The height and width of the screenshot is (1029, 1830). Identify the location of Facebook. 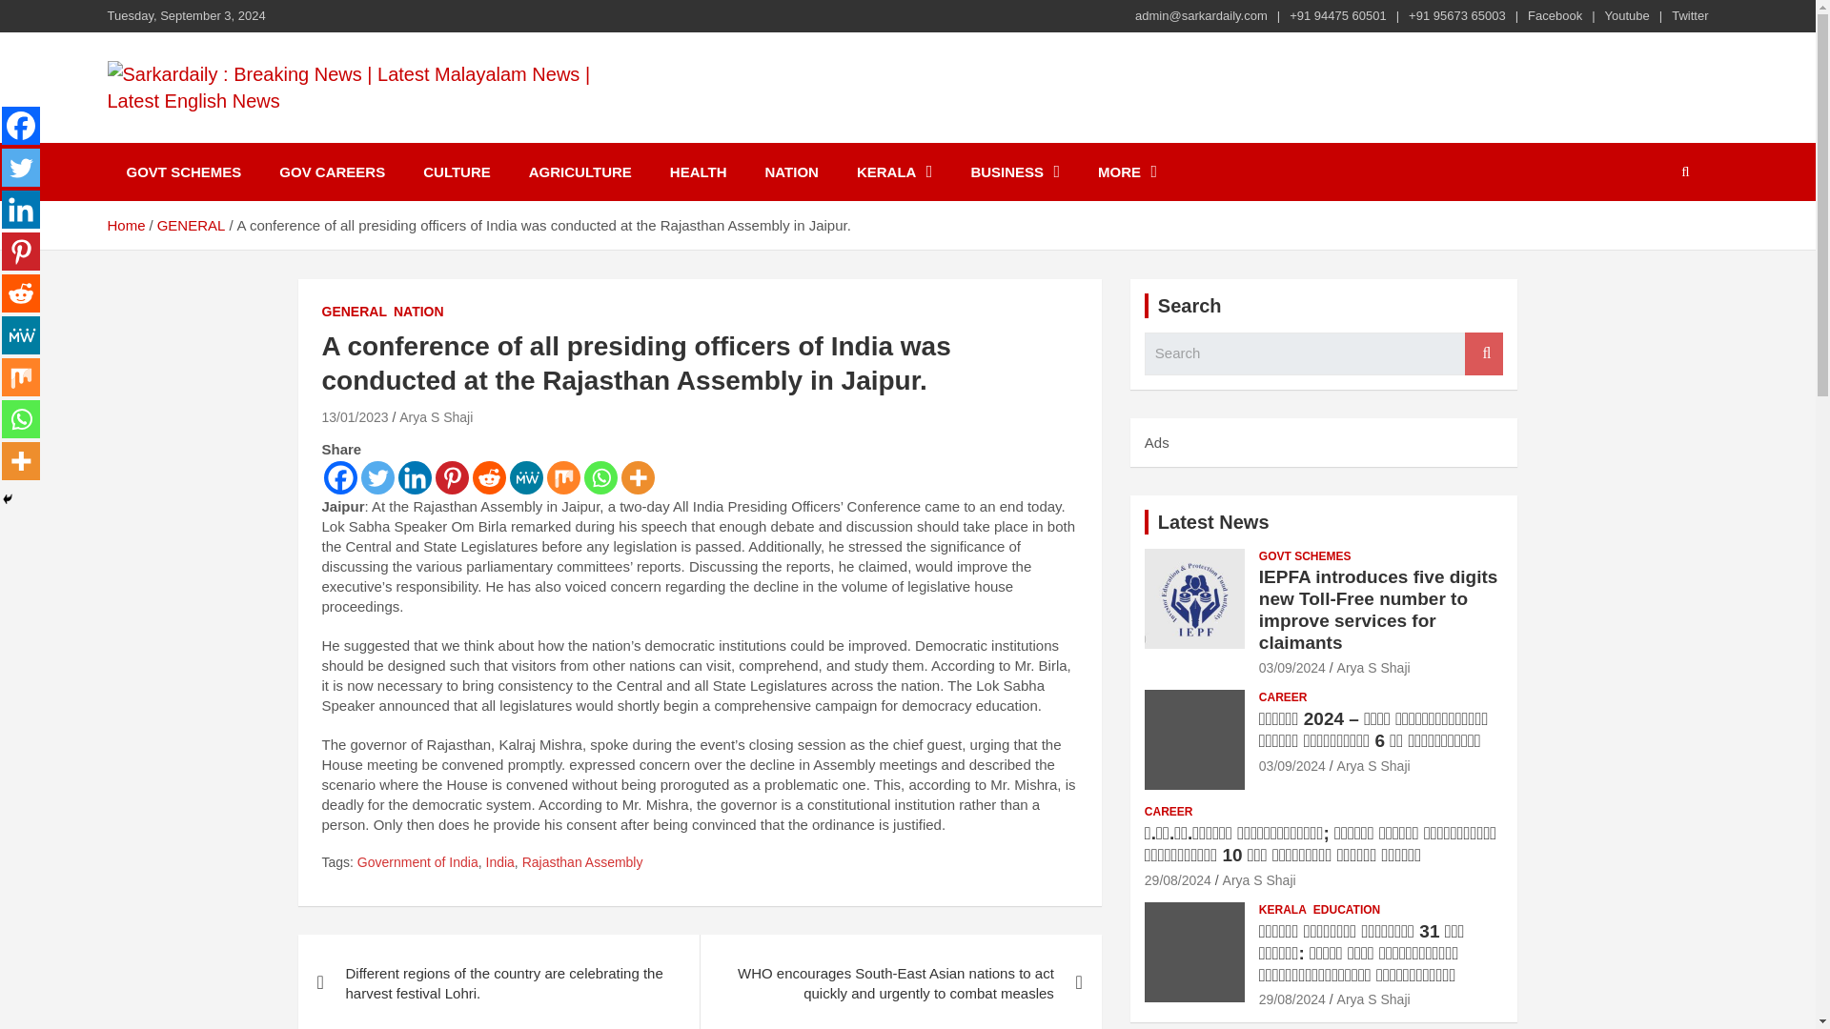
(1555, 15).